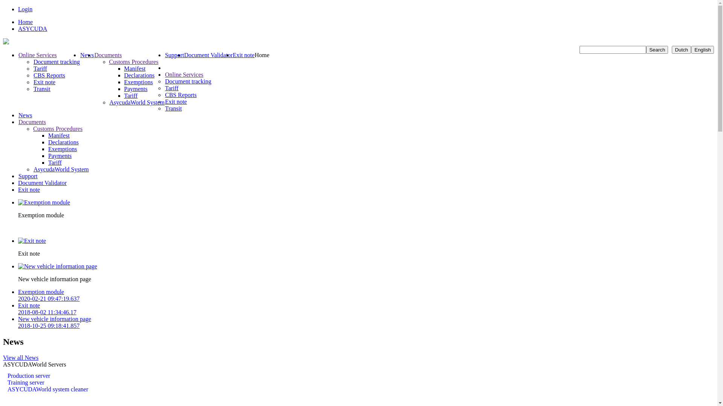 The width and height of the screenshot is (723, 406). What do you see at coordinates (49, 75) in the screenshot?
I see `CBS Reports` at bounding box center [49, 75].